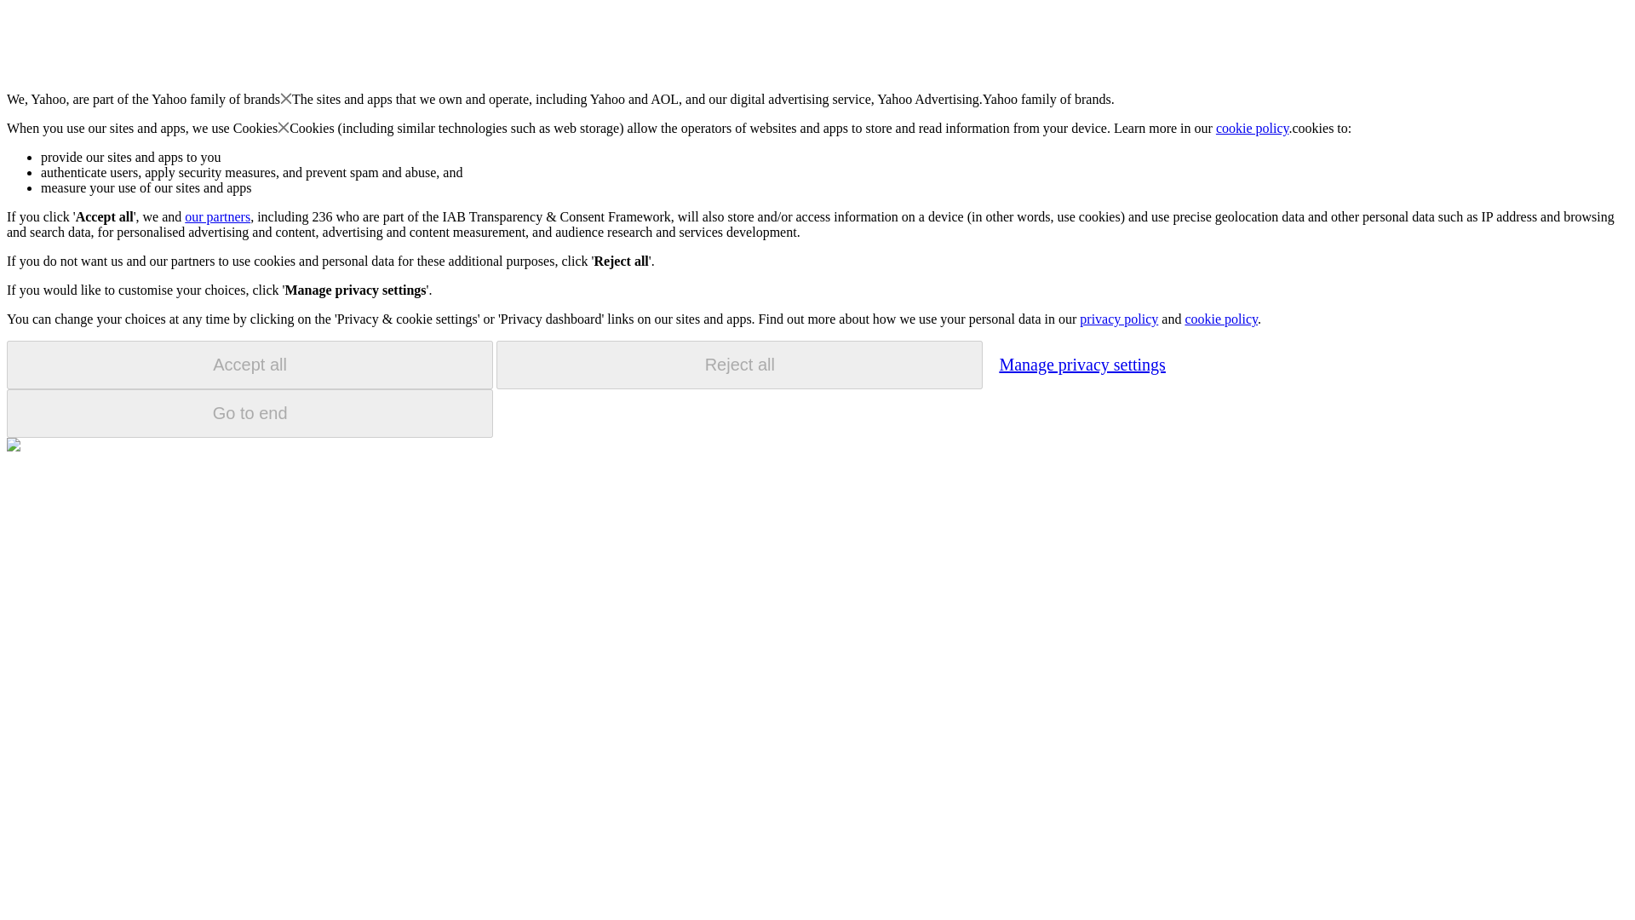 This screenshot has height=920, width=1635. Describe the element at coordinates (1220, 319) in the screenshot. I see `cookie policy` at that location.